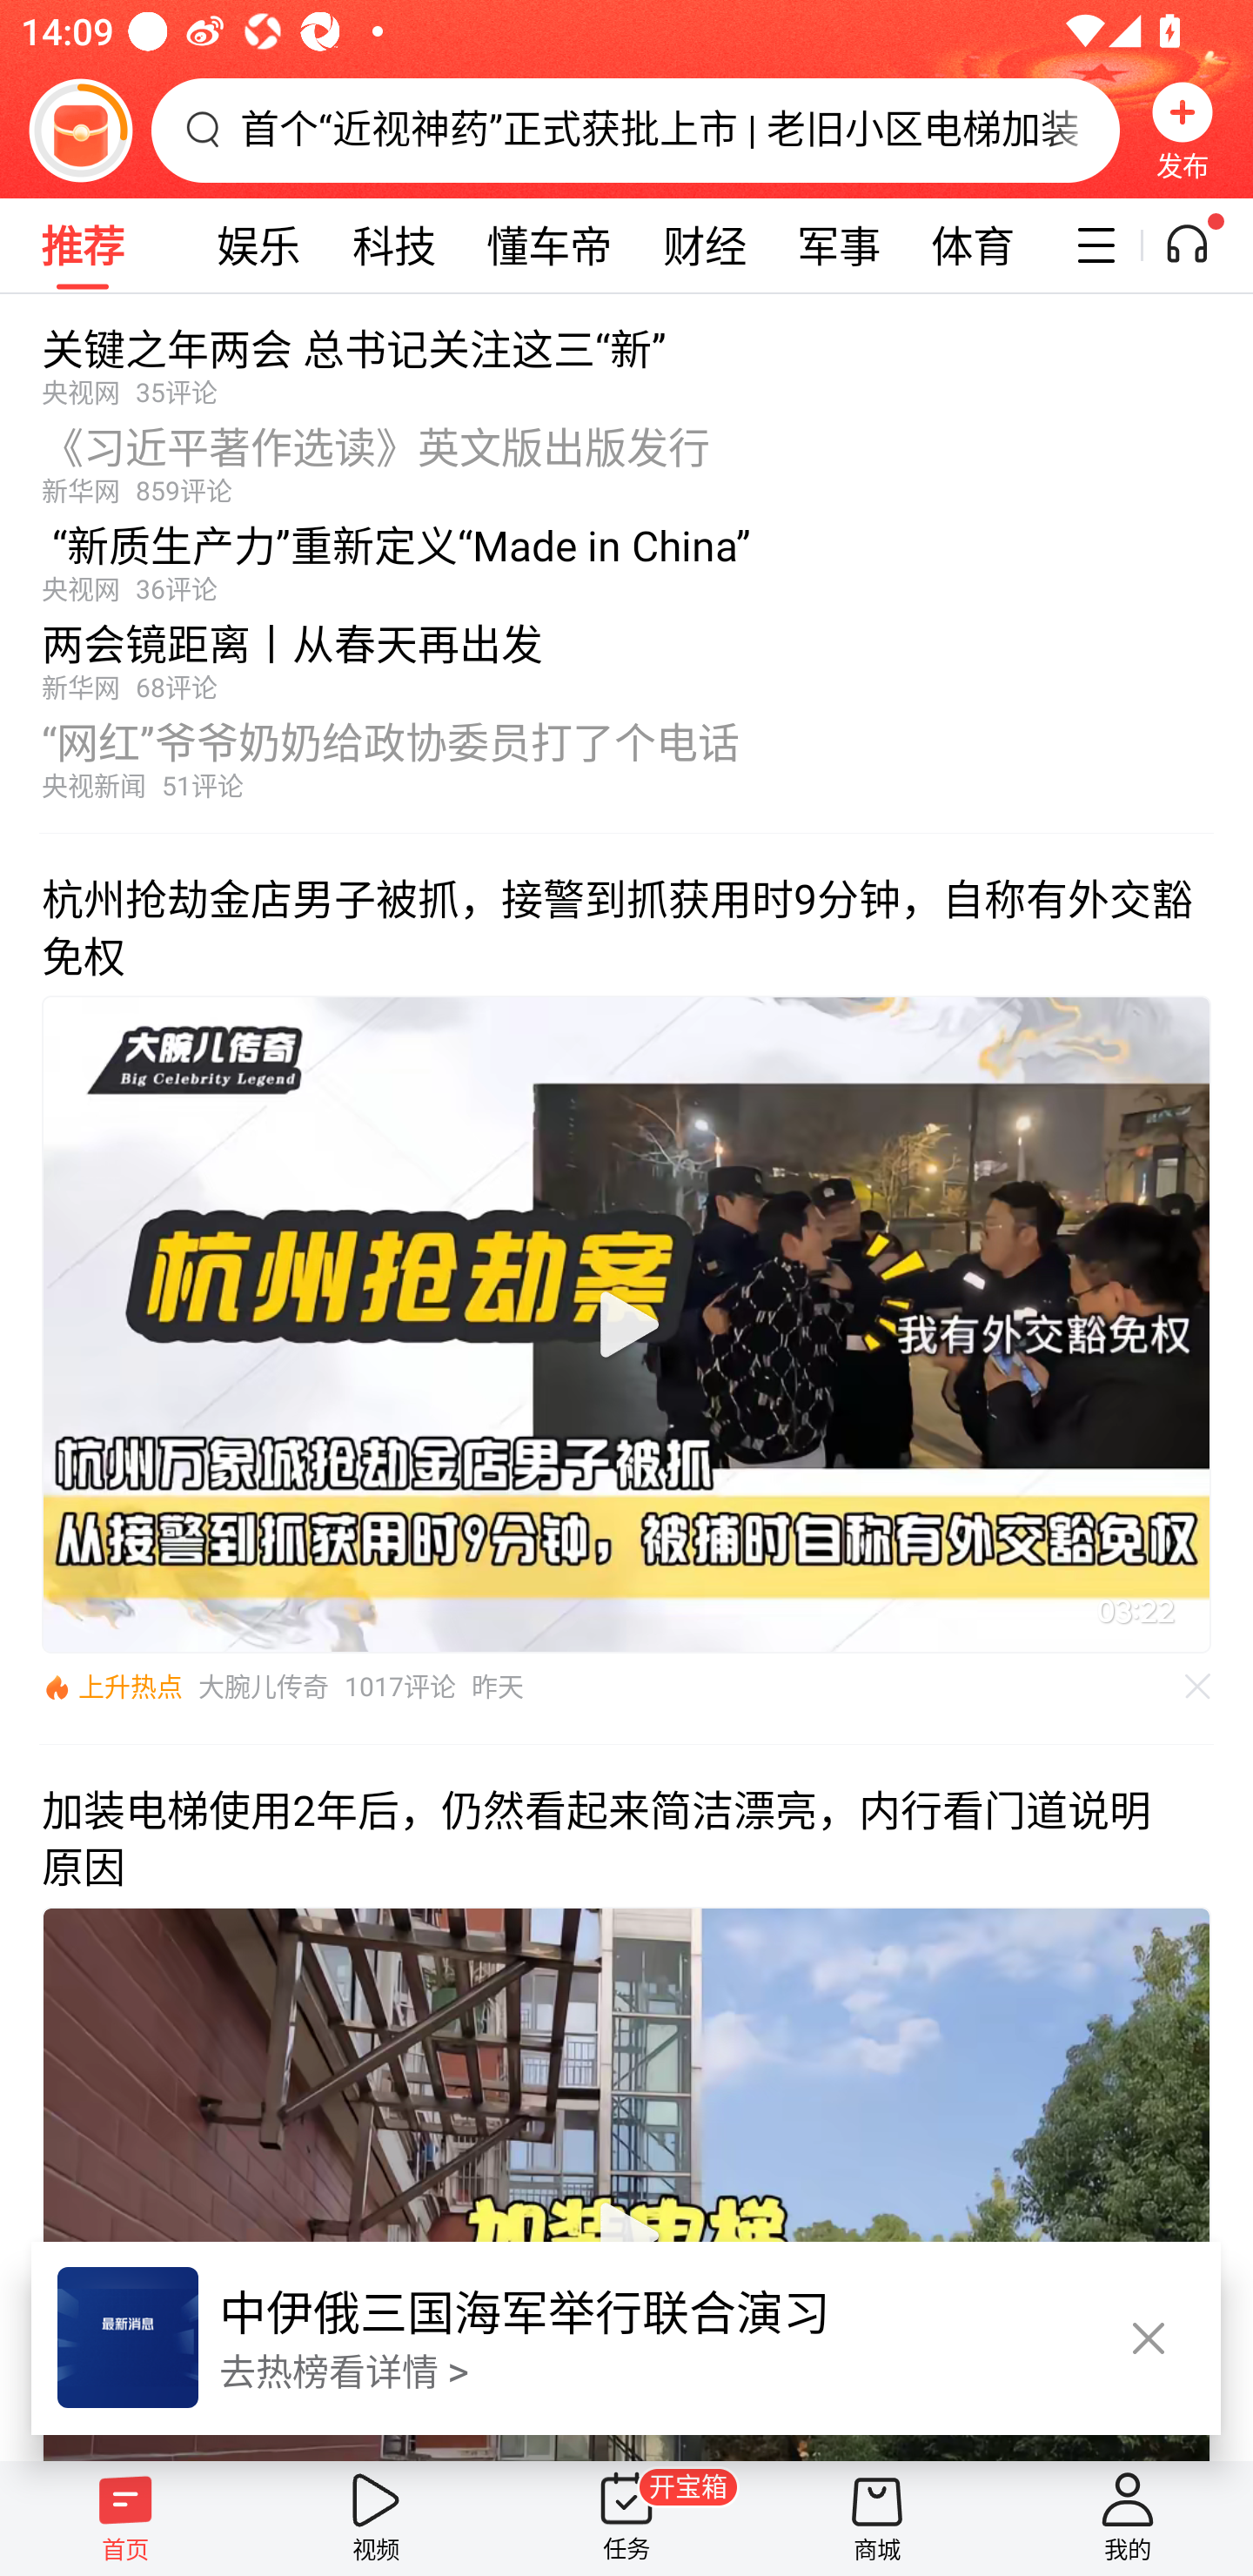  Describe the element at coordinates (1149, 2339) in the screenshot. I see `关闭按钮` at that location.